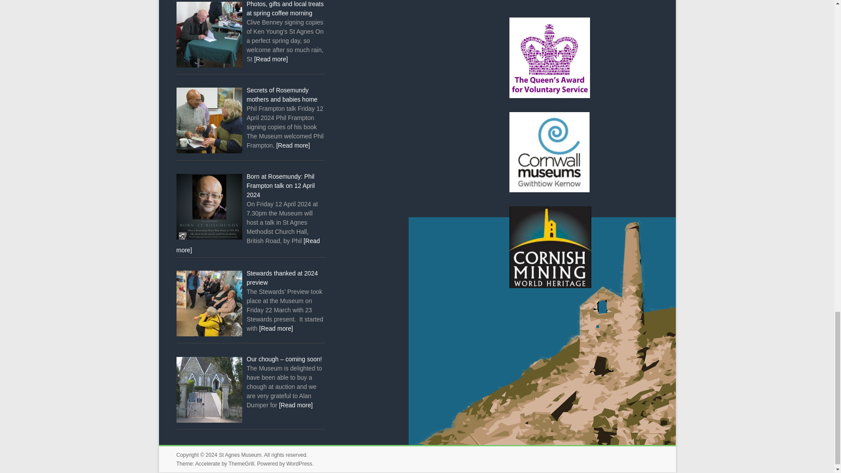 This screenshot has width=841, height=473. Describe the element at coordinates (280, 186) in the screenshot. I see `Born at Rosemundy: Phil Frampton talk on 12 April 2024` at that location.